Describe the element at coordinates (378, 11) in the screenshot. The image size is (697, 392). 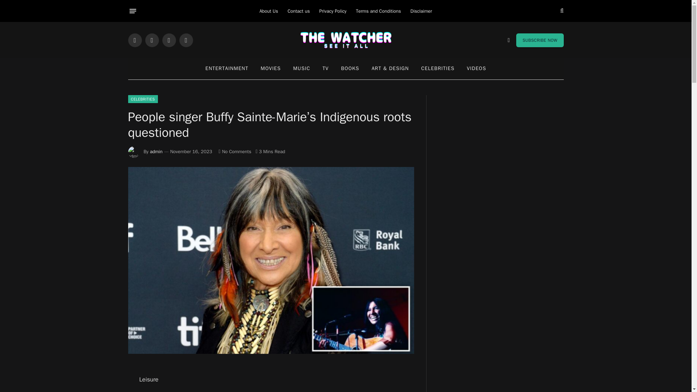
I see `Terms and Conditions` at that location.